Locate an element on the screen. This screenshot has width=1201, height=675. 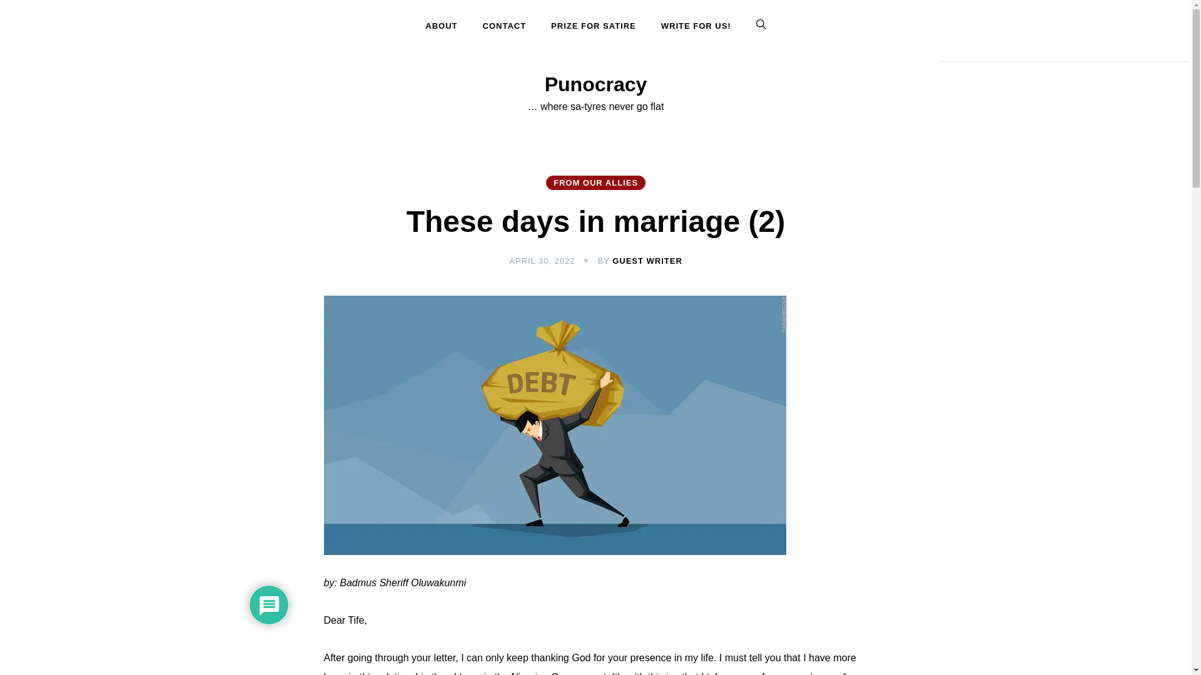
CONTACT is located at coordinates (505, 26).